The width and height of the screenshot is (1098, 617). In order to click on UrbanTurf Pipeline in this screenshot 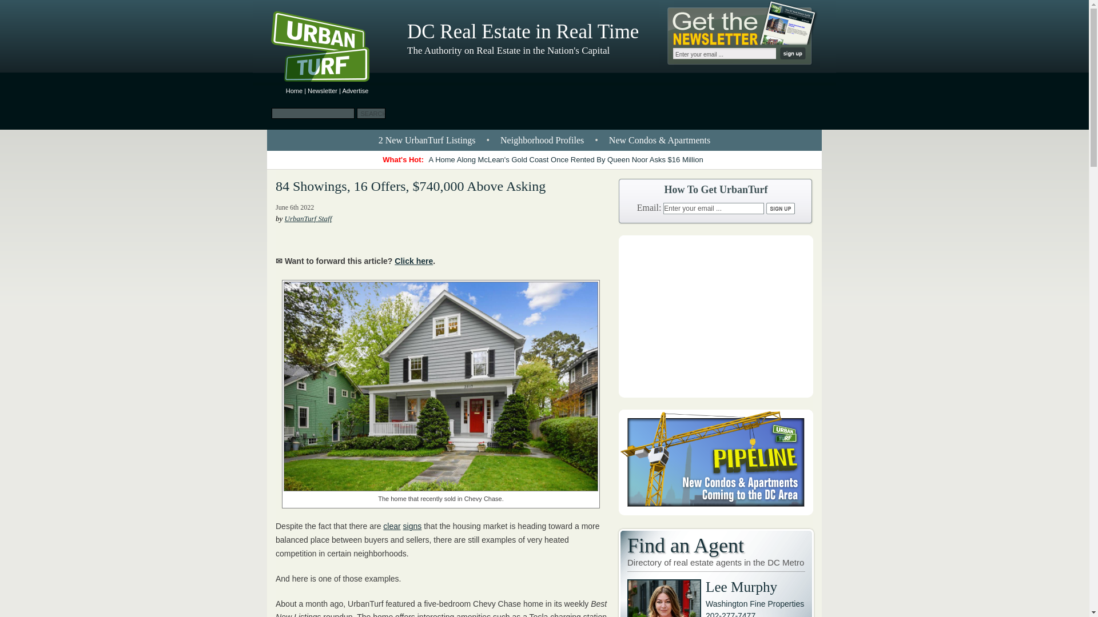, I will do `click(716, 512)`.